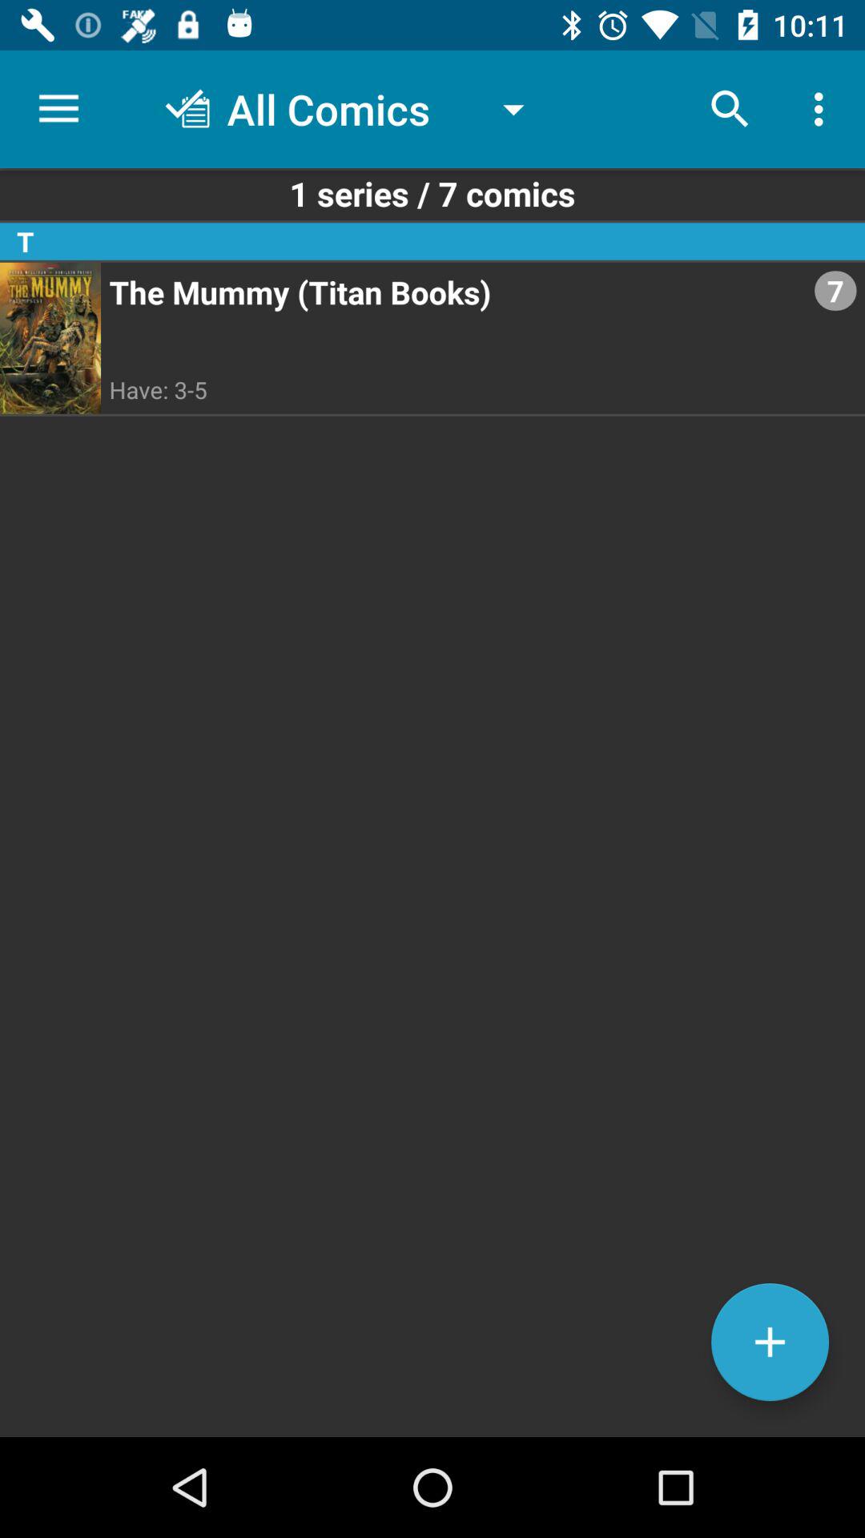 Image resolution: width=865 pixels, height=1538 pixels. I want to click on add a new item, so click(770, 1343).